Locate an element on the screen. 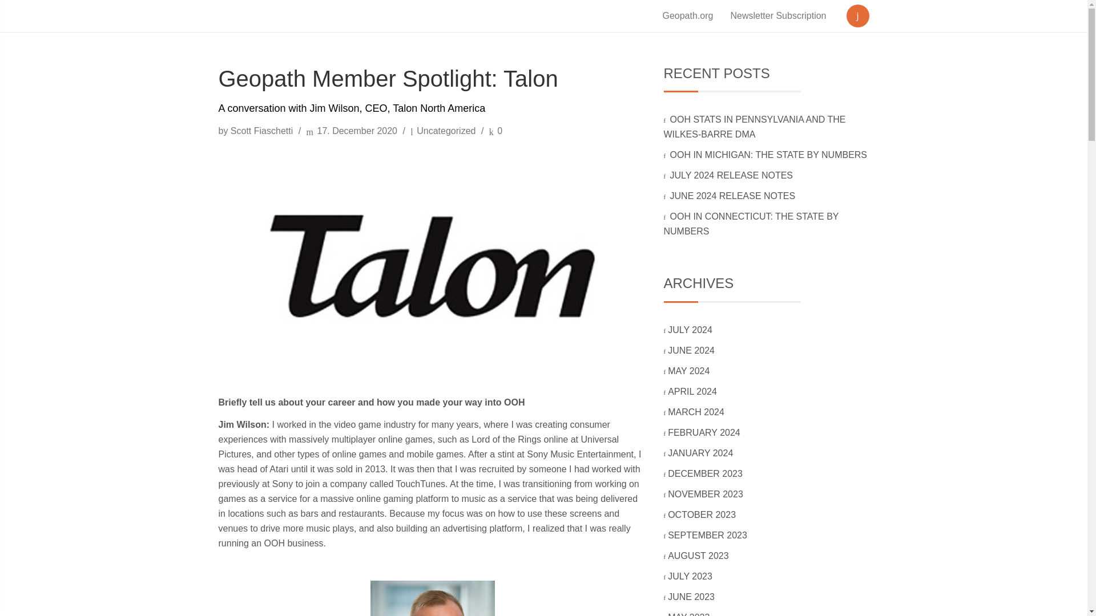  Geopath Blog is located at coordinates (269, 16).